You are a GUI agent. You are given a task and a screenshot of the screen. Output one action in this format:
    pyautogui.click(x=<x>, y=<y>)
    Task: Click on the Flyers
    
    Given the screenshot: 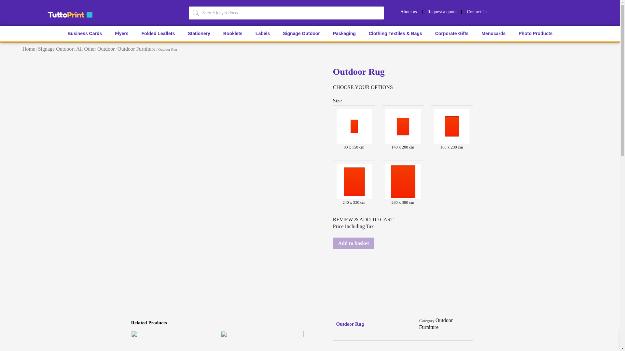 What is the action you would take?
    pyautogui.click(x=121, y=33)
    